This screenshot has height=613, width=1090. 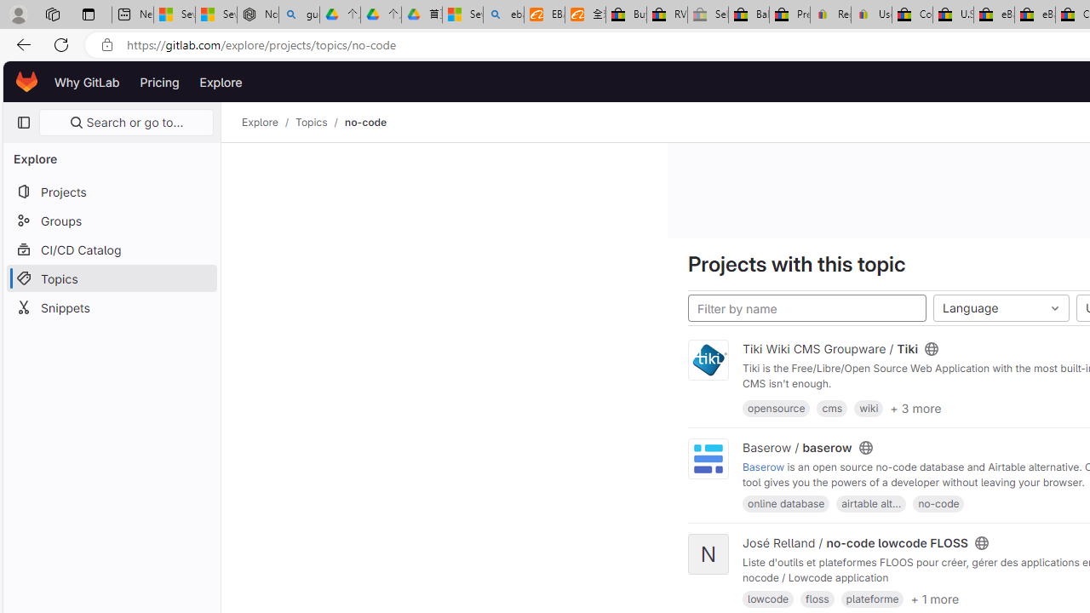 What do you see at coordinates (953, 15) in the screenshot?
I see `U.S. State Privacy Disclosures - eBay Inc.` at bounding box center [953, 15].